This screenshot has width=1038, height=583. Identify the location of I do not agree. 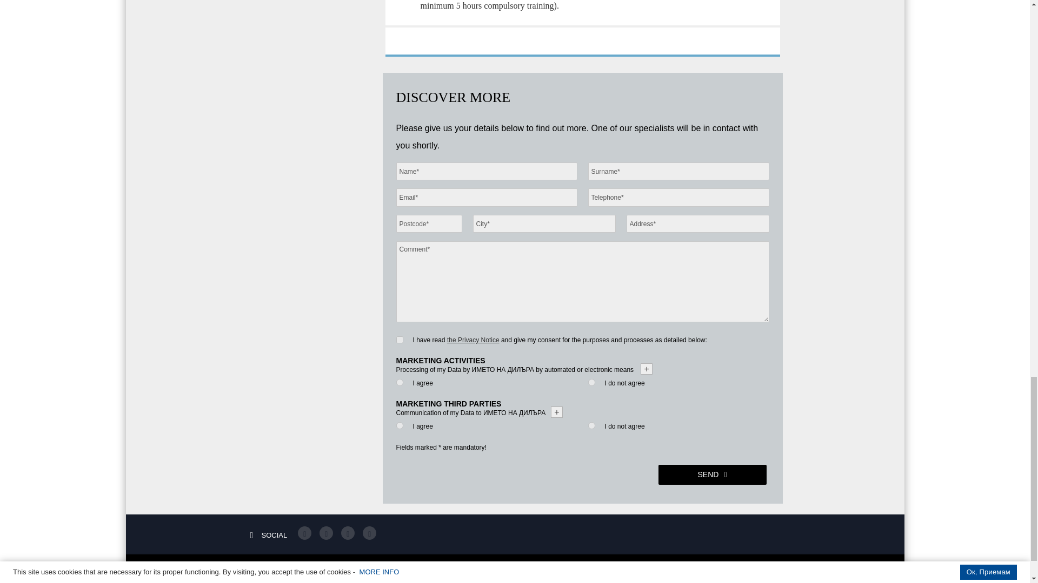
(591, 382).